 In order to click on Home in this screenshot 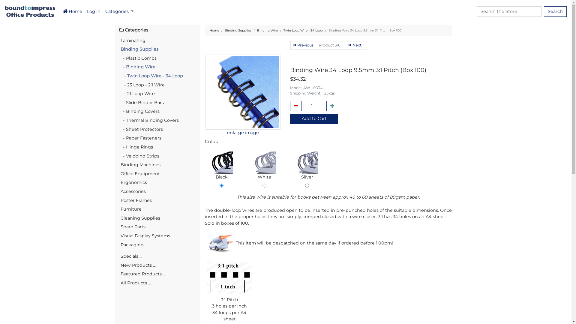, I will do `click(73, 12)`.